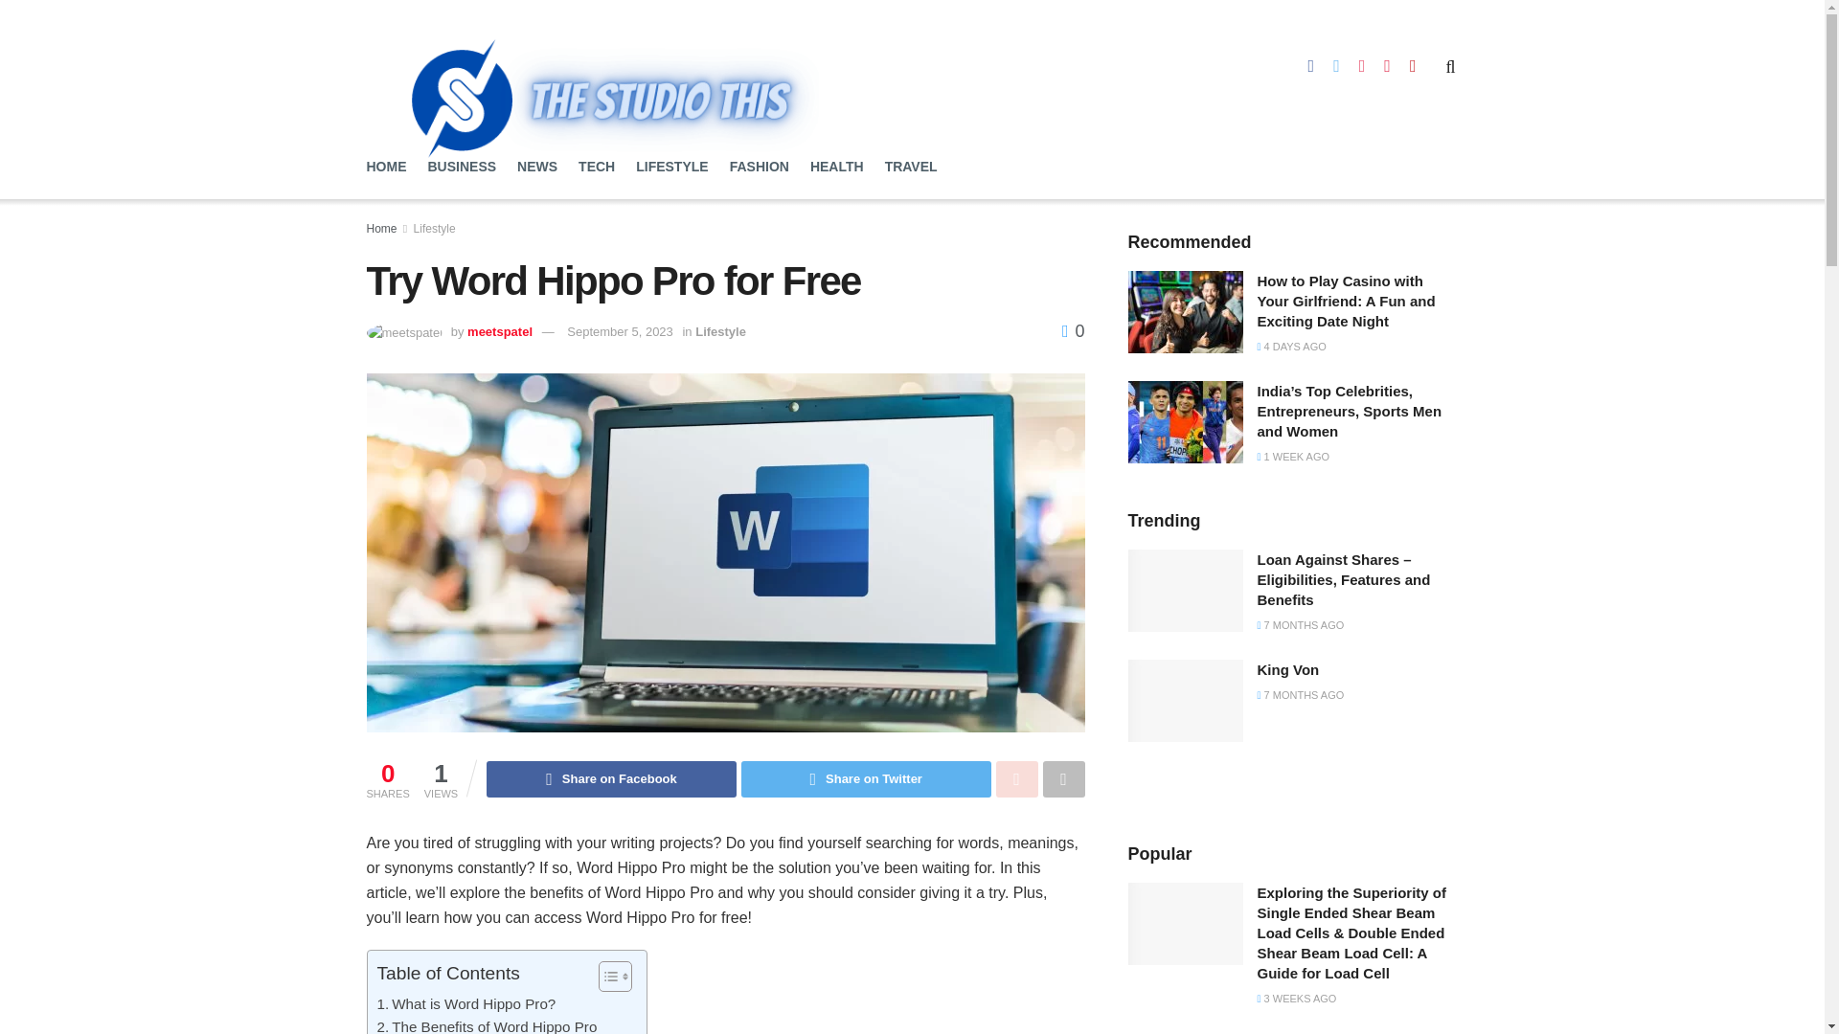 Image resolution: width=1839 pixels, height=1034 pixels. Describe the element at coordinates (759, 167) in the screenshot. I see `FASHION` at that location.